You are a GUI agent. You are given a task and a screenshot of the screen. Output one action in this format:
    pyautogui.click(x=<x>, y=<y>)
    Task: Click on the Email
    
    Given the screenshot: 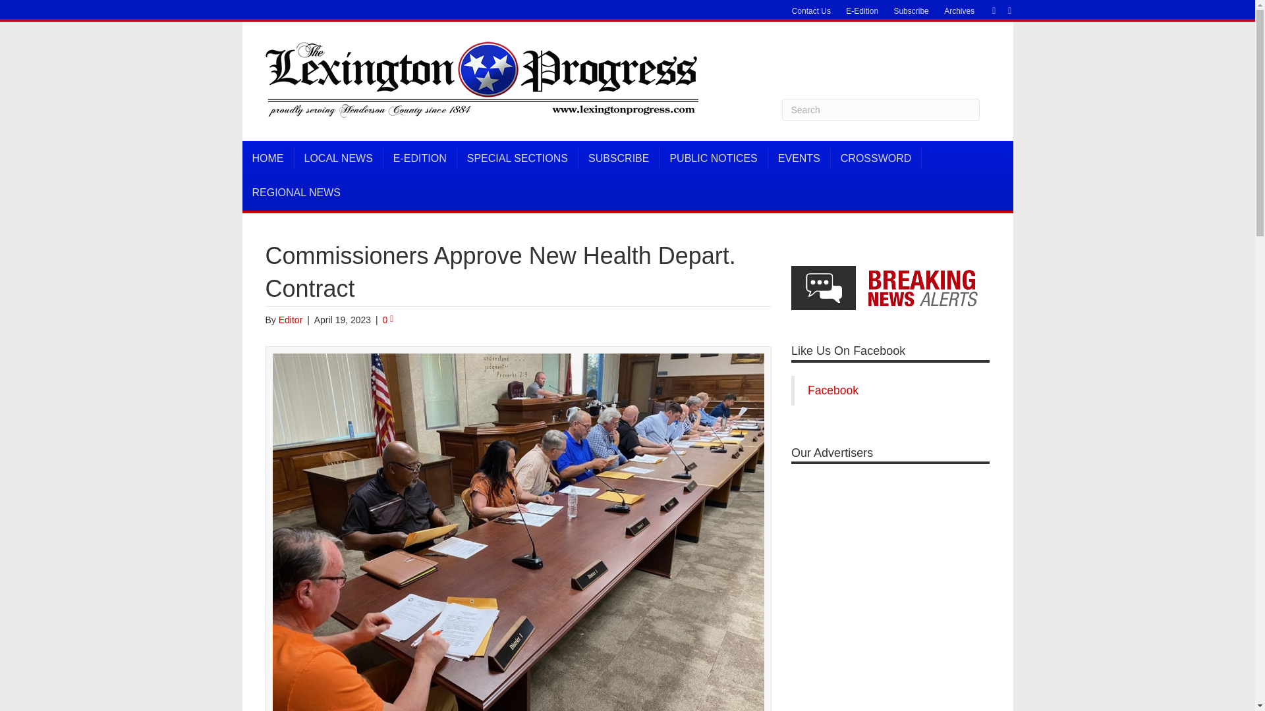 What is the action you would take?
    pyautogui.click(x=1003, y=10)
    